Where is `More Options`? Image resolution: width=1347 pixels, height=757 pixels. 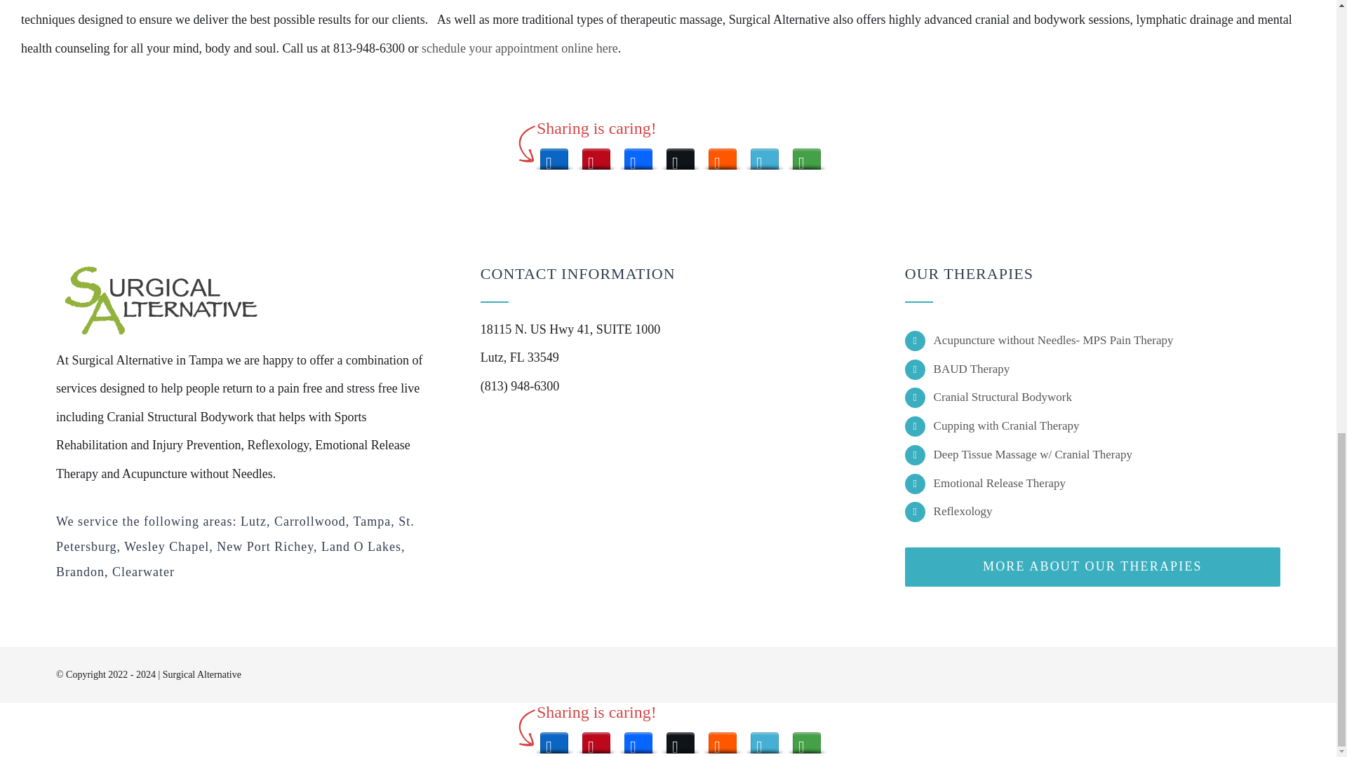 More Options is located at coordinates (807, 156).